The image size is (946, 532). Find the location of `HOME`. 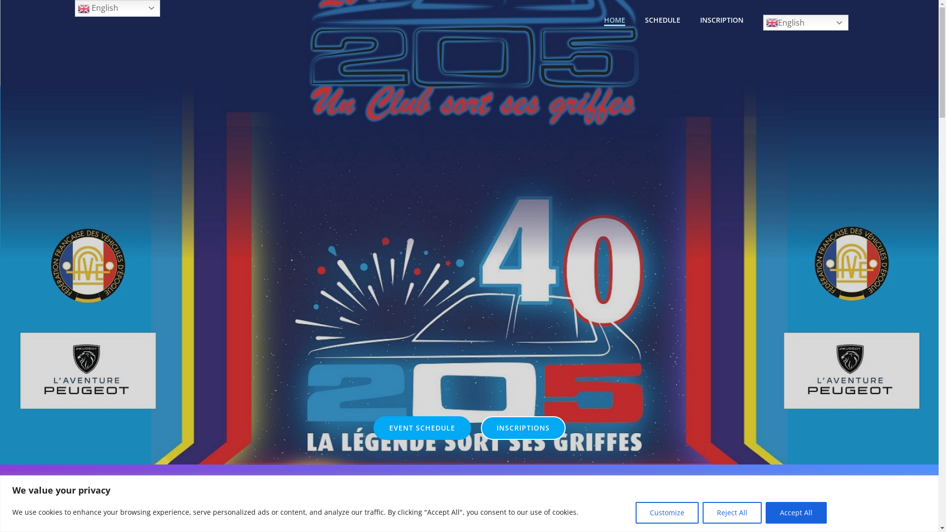

HOME is located at coordinates (615, 20).